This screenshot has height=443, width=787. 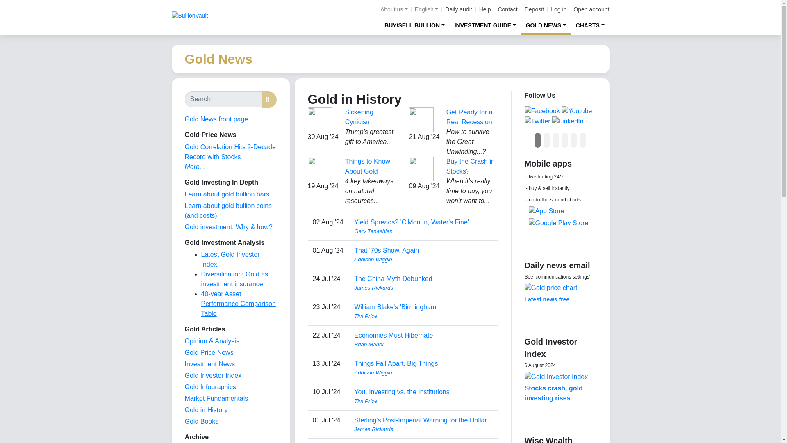 What do you see at coordinates (423, 372) in the screenshot?
I see `View user profile.` at bounding box center [423, 372].